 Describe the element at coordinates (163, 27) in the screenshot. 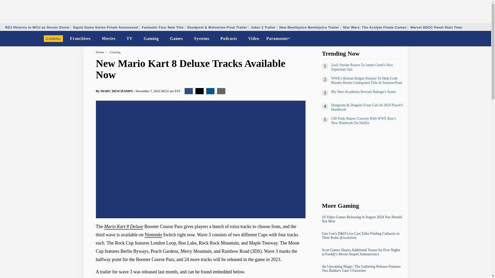

I see `Fantastic Four New Title` at that location.